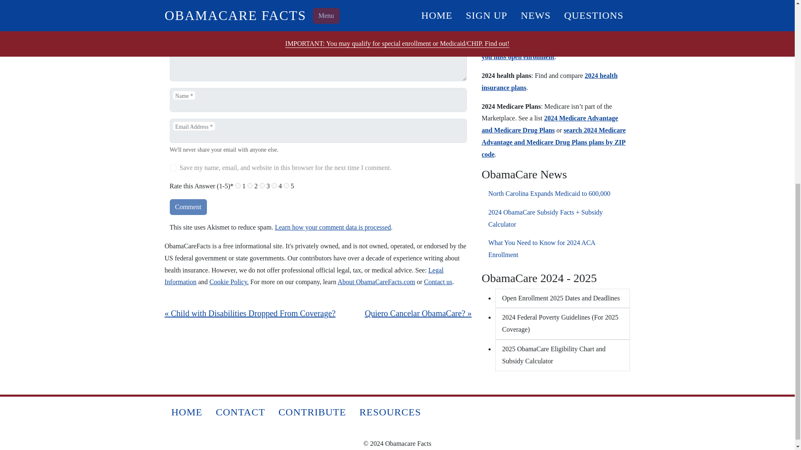 The height and width of the screenshot is (450, 801). I want to click on 1, so click(238, 185).